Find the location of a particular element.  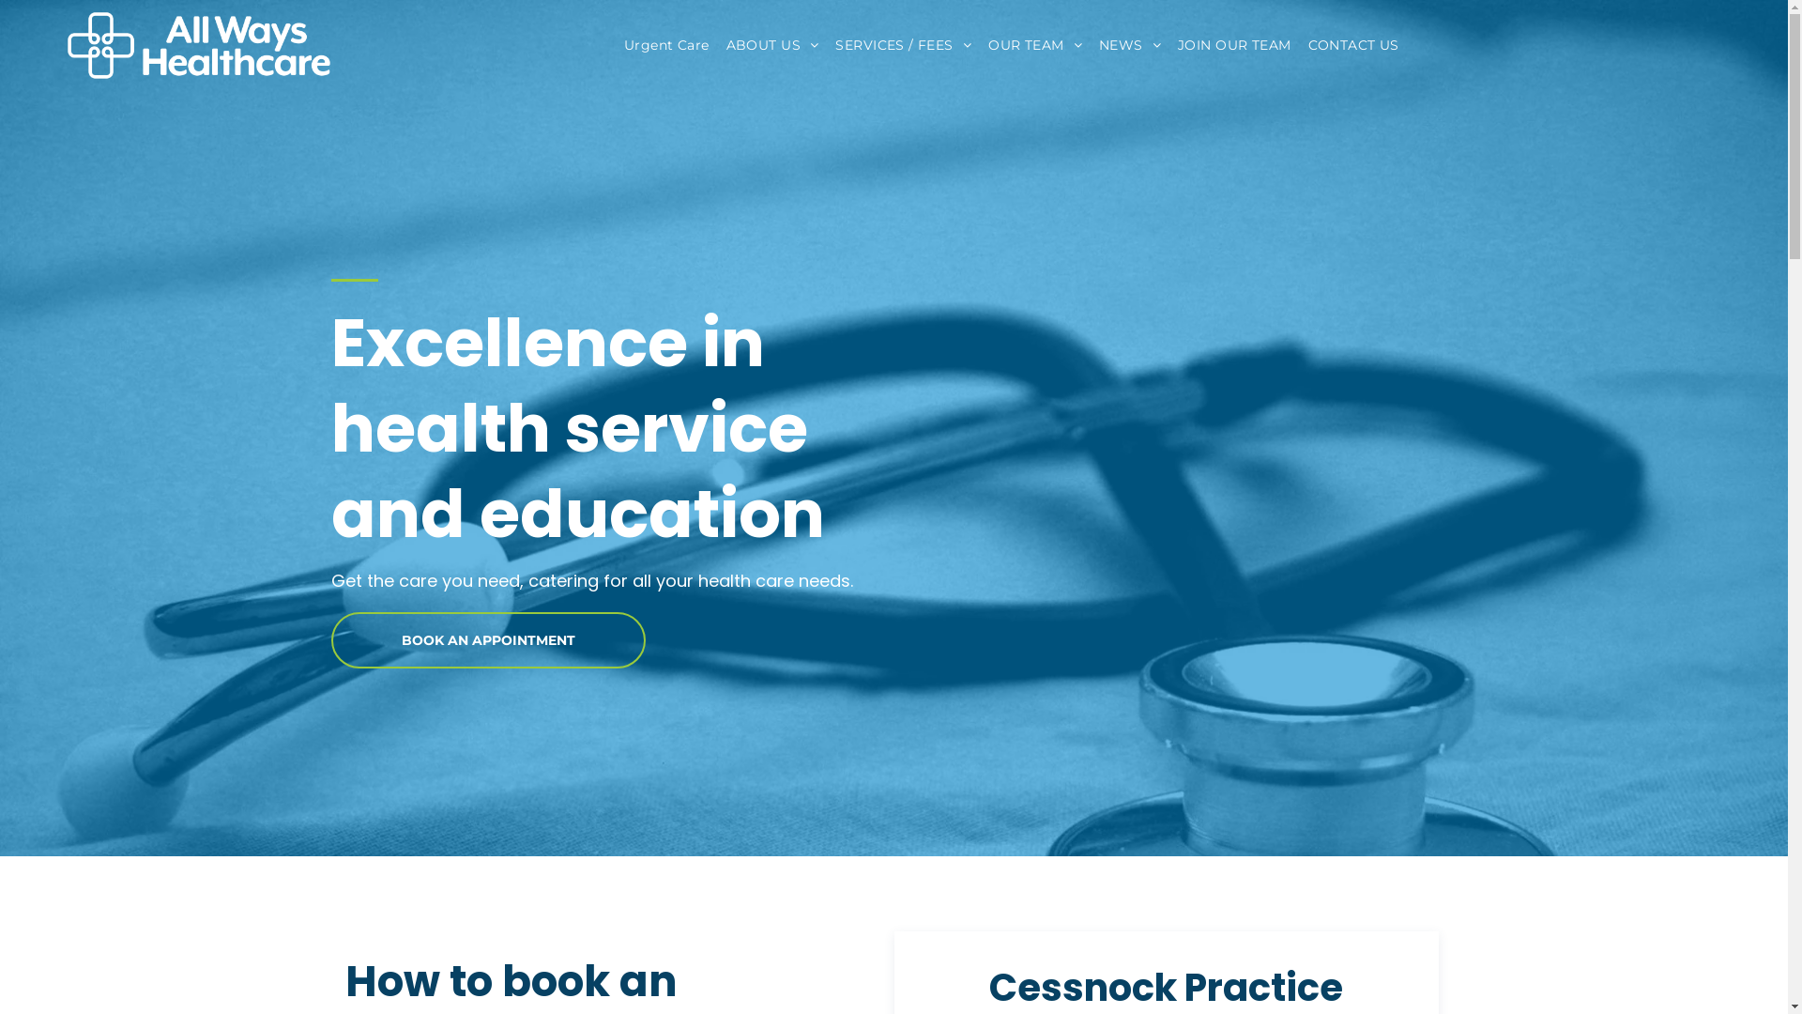

SERVICES / FEES is located at coordinates (912, 45).